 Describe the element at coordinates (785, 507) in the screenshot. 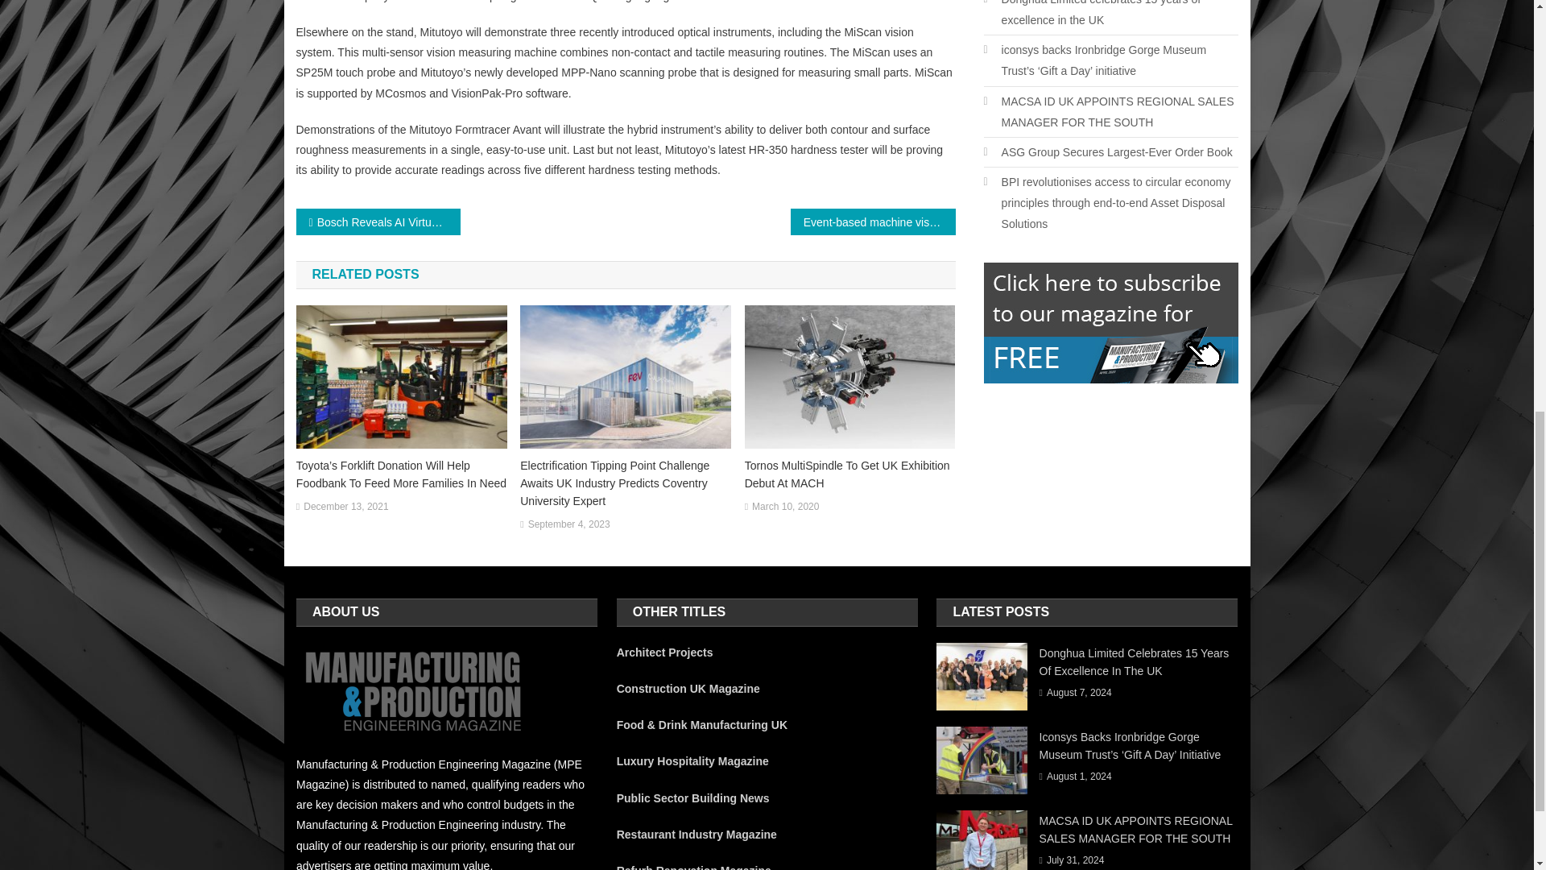

I see `March 10, 2020` at that location.